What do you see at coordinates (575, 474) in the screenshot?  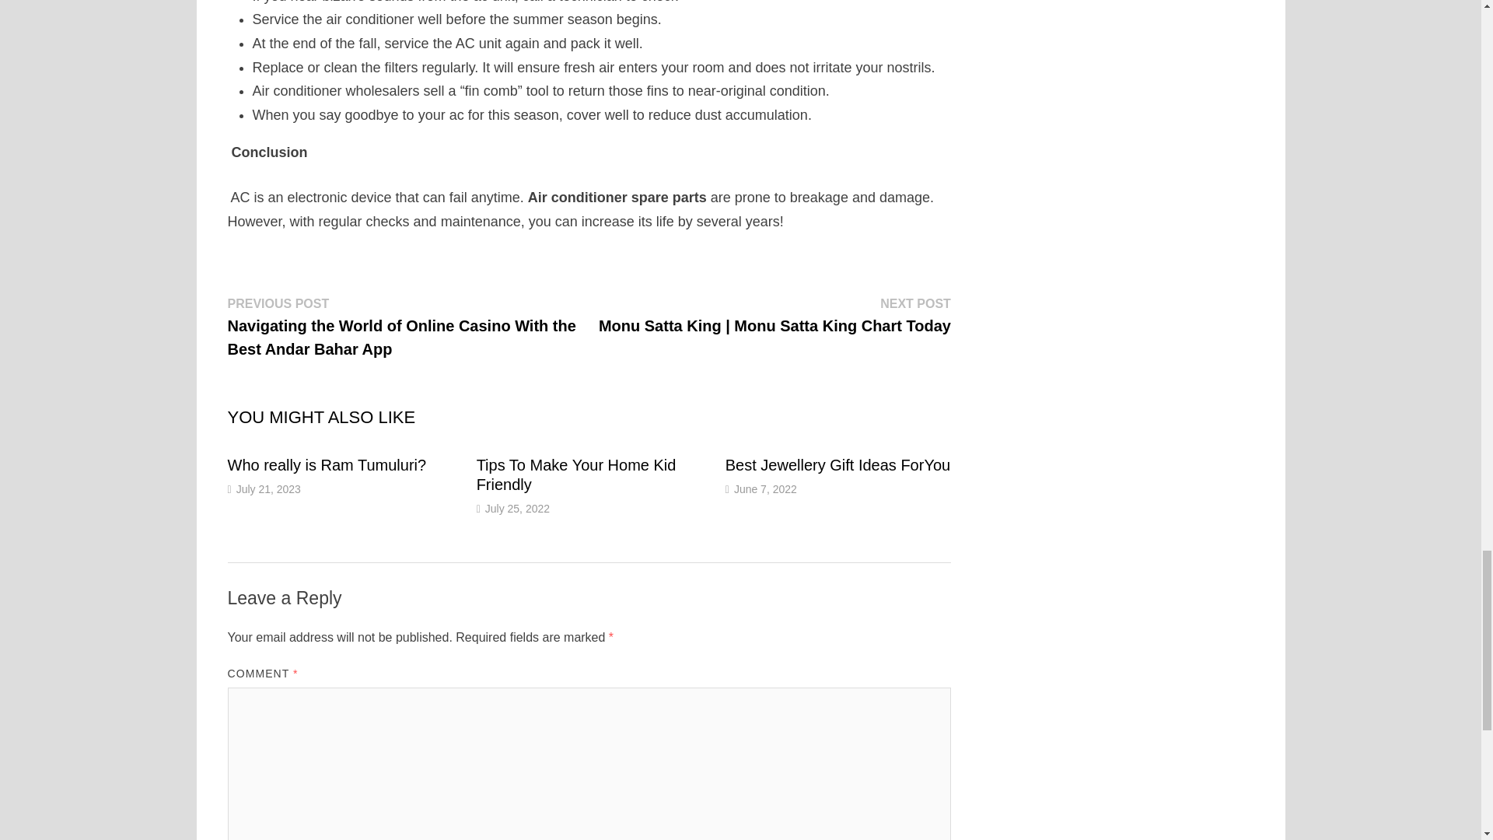 I see `Tips To Make Your Home Kid Friendly` at bounding box center [575, 474].